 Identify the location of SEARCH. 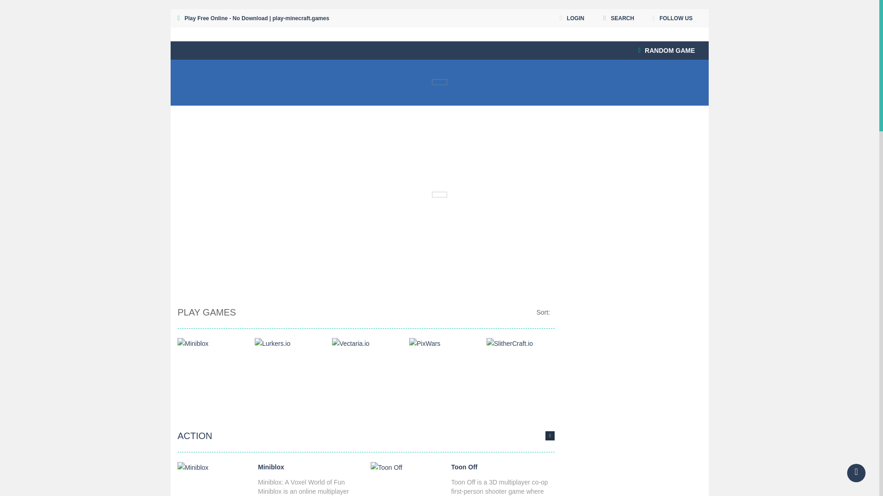
(618, 18).